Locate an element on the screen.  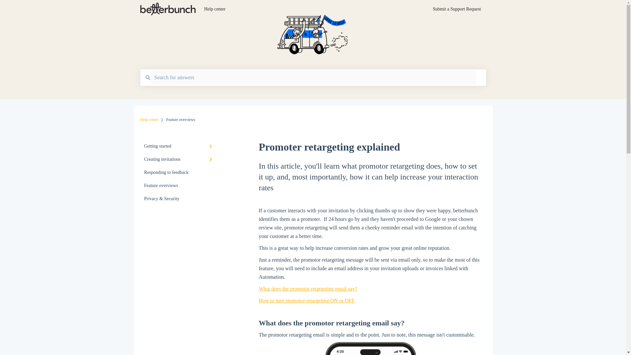
Submit a Support Request is located at coordinates (457, 11).